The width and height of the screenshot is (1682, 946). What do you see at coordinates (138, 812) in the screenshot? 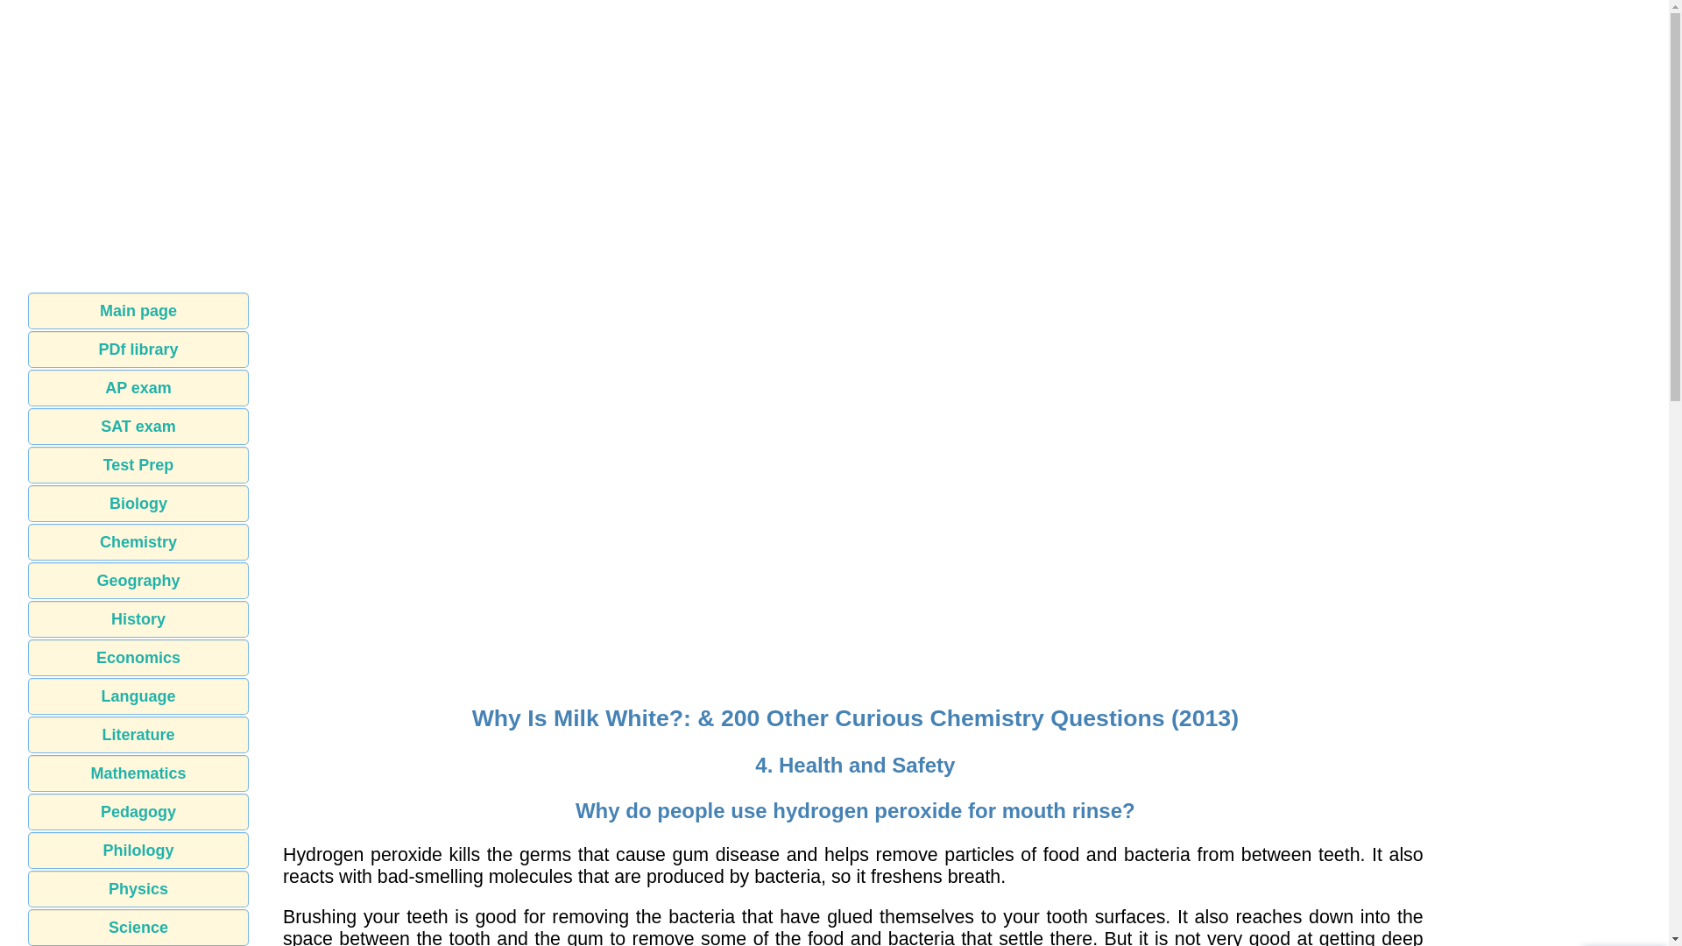
I see `Pedagogy` at bounding box center [138, 812].